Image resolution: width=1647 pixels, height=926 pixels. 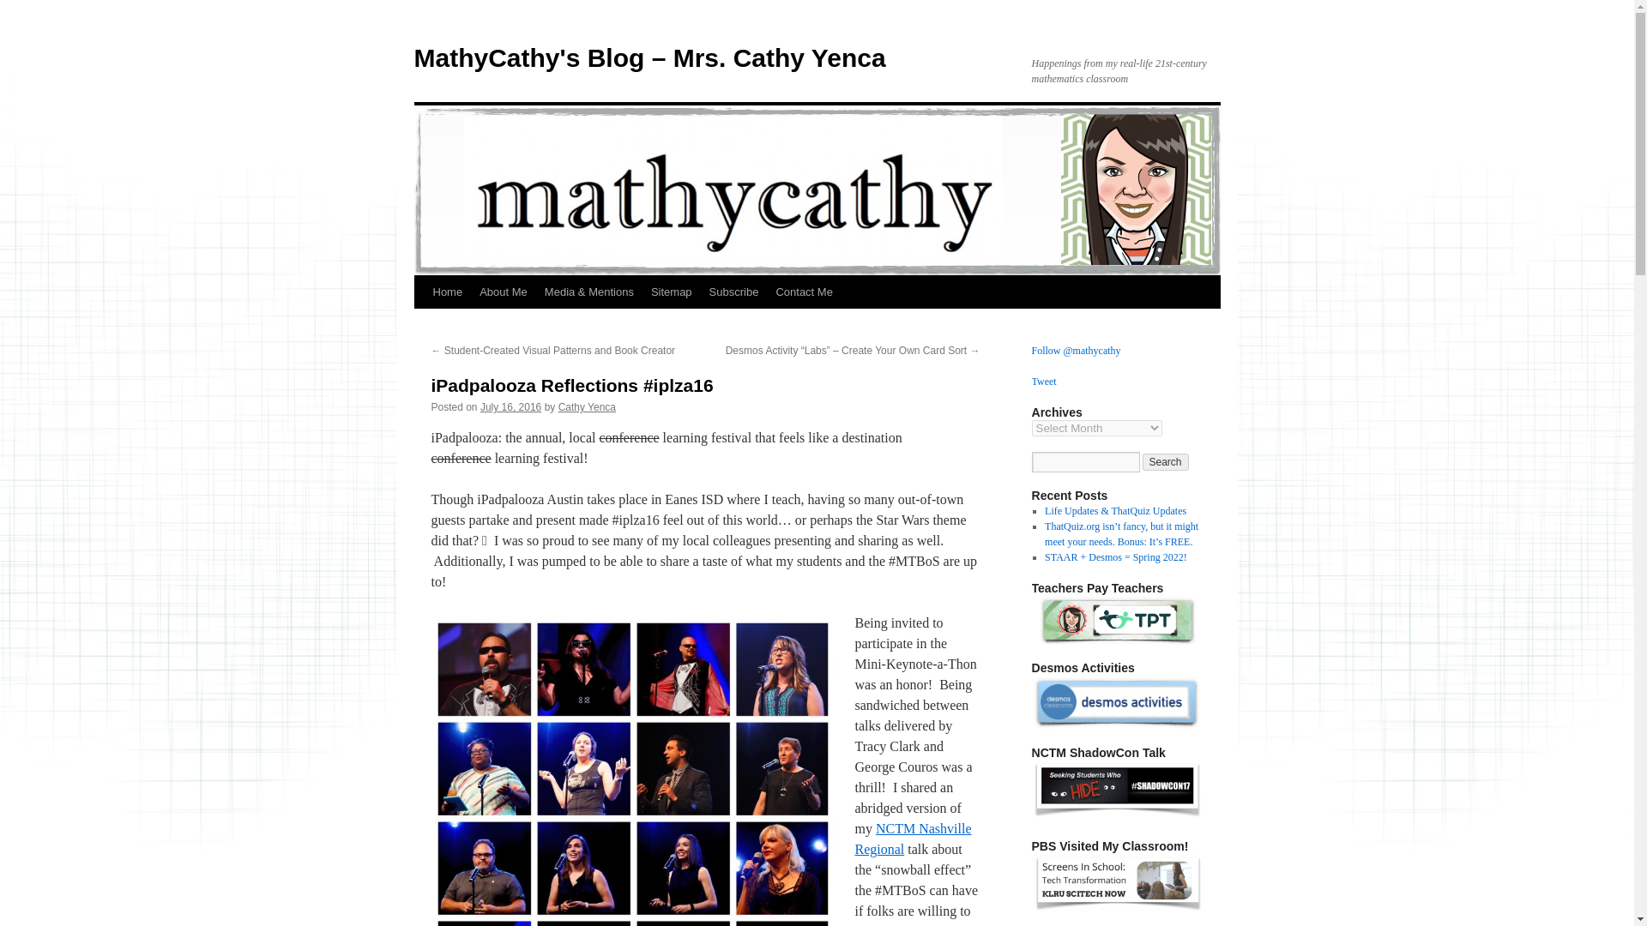 What do you see at coordinates (1166, 461) in the screenshot?
I see `Search` at bounding box center [1166, 461].